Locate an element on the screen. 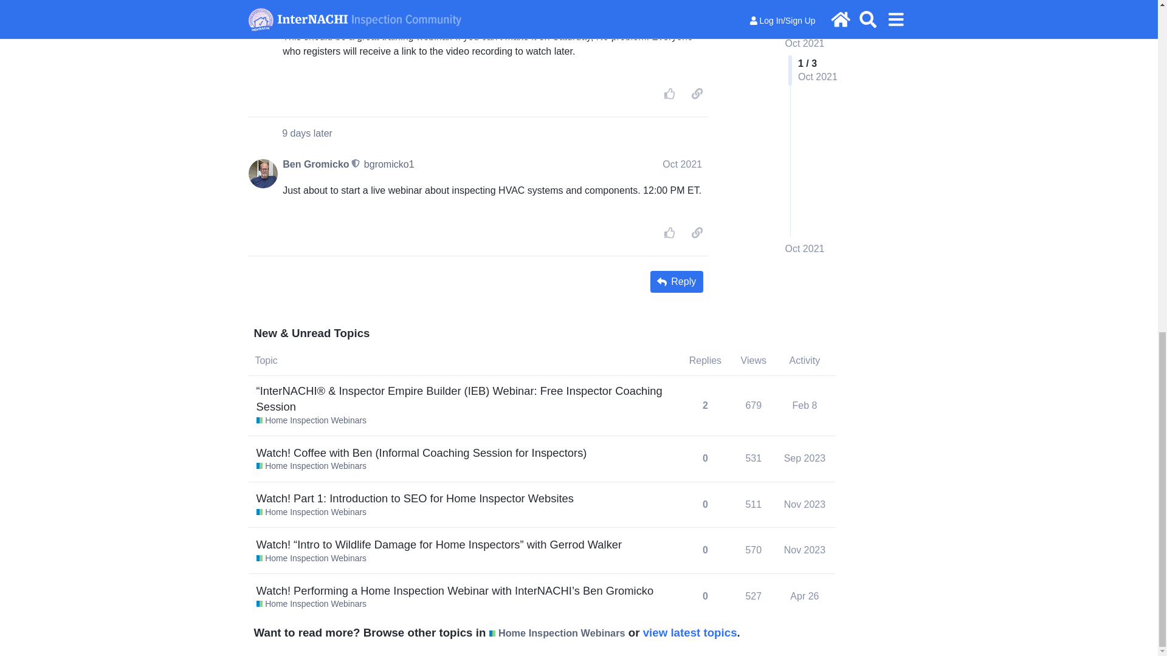 The width and height of the screenshot is (1167, 656). Oct 2021 is located at coordinates (682, 164).